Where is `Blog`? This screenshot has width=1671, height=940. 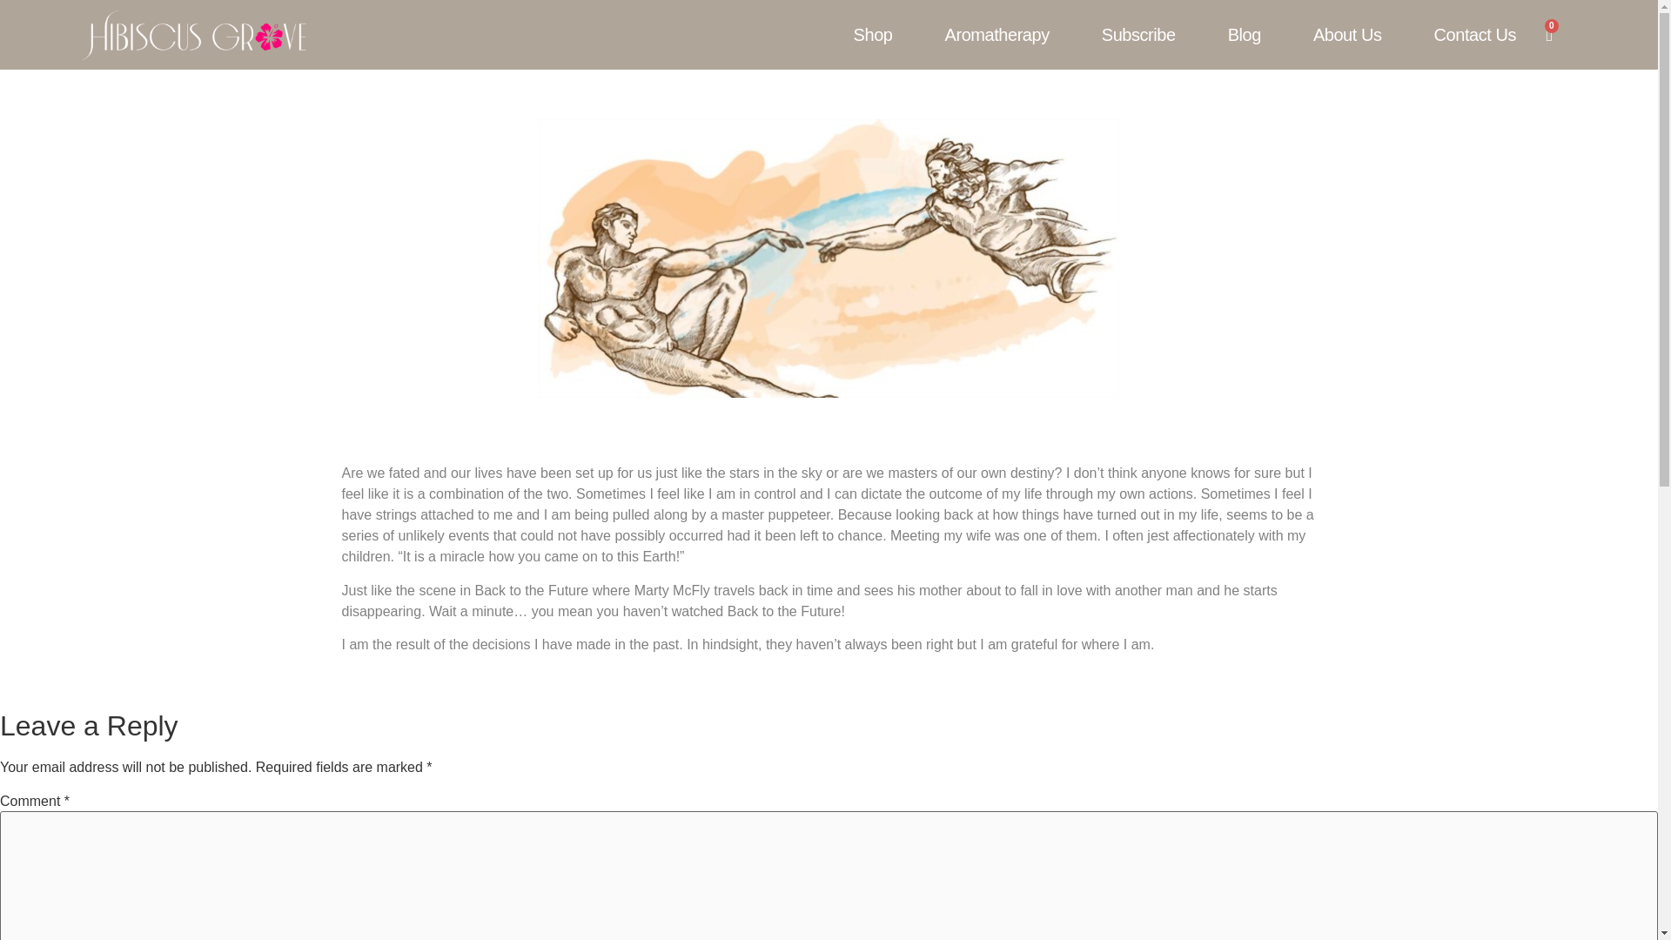
Blog is located at coordinates (1245, 35).